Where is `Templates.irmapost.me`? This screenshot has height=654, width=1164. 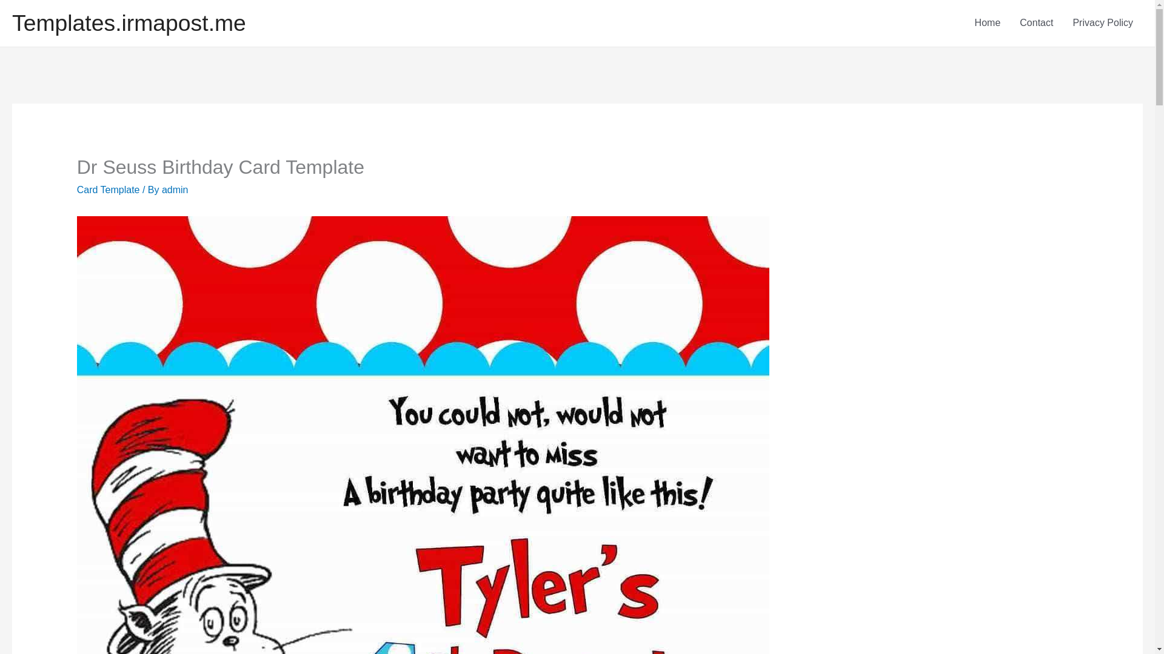 Templates.irmapost.me is located at coordinates (129, 23).